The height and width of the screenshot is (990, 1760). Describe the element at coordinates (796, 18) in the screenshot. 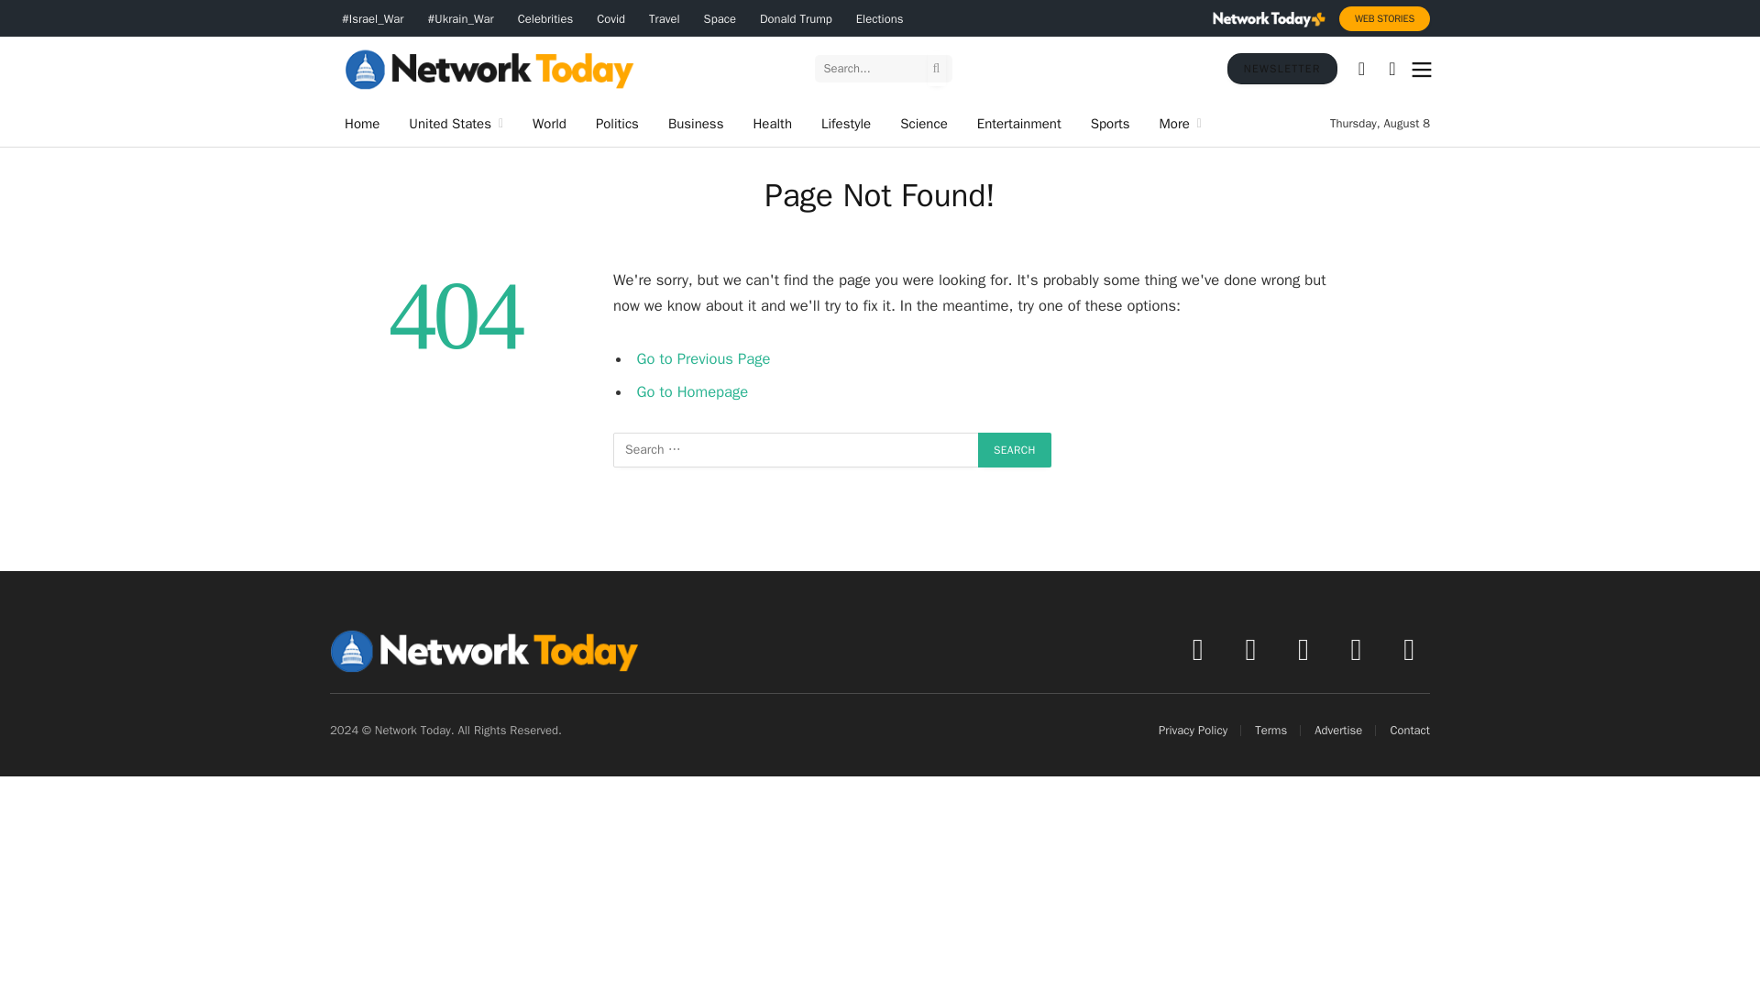

I see `Donald Trump` at that location.